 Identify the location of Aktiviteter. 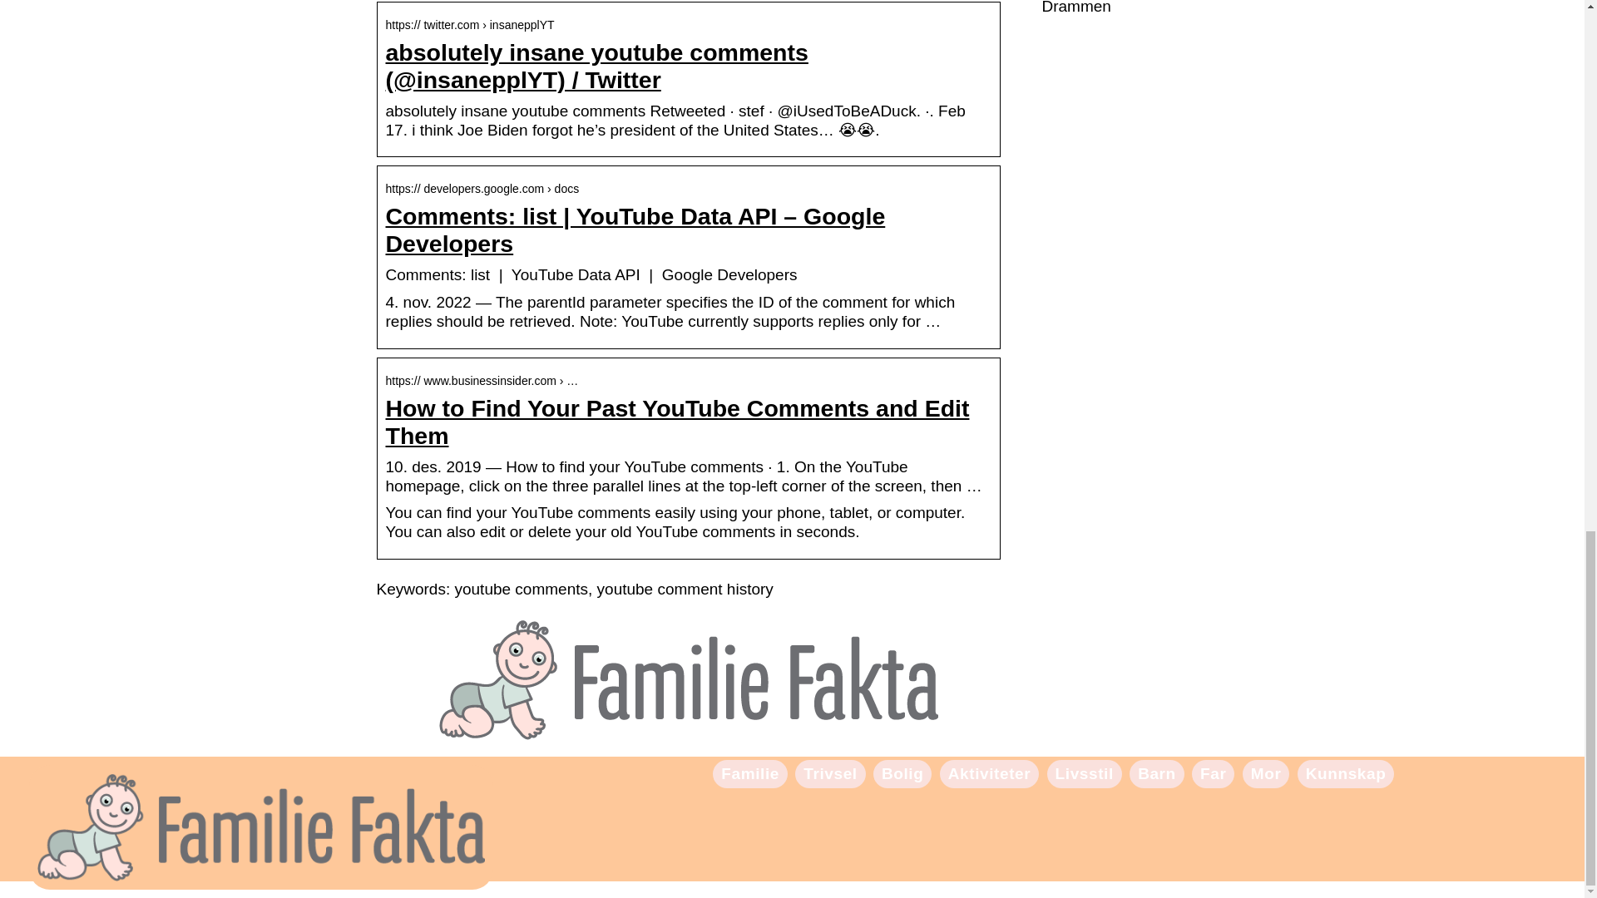
(990, 773).